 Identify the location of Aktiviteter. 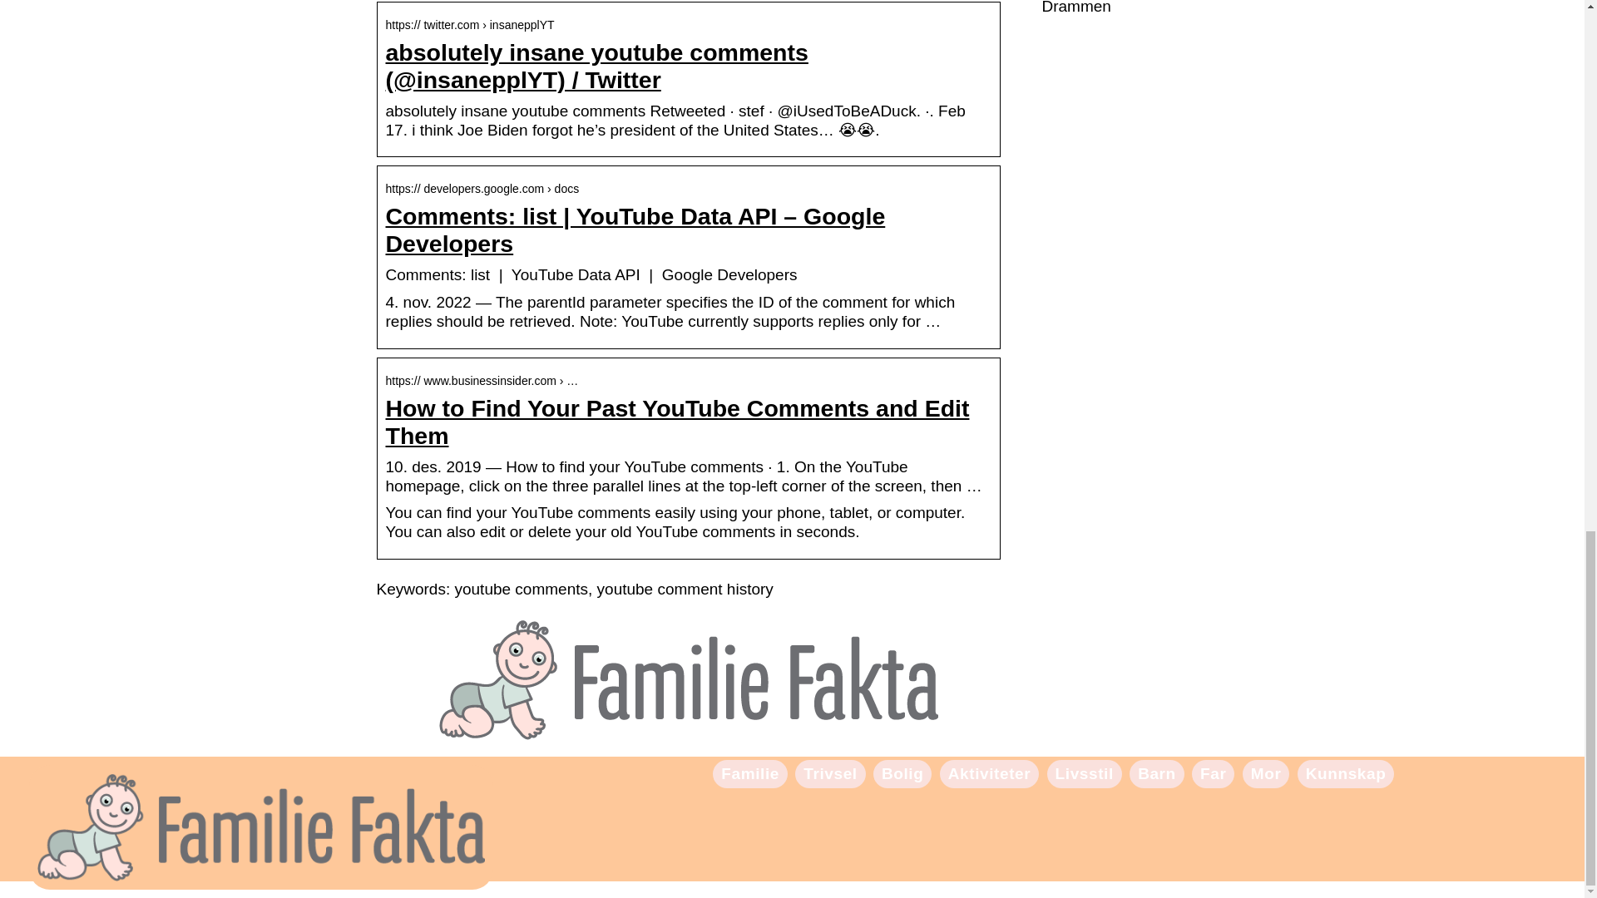
(990, 773).